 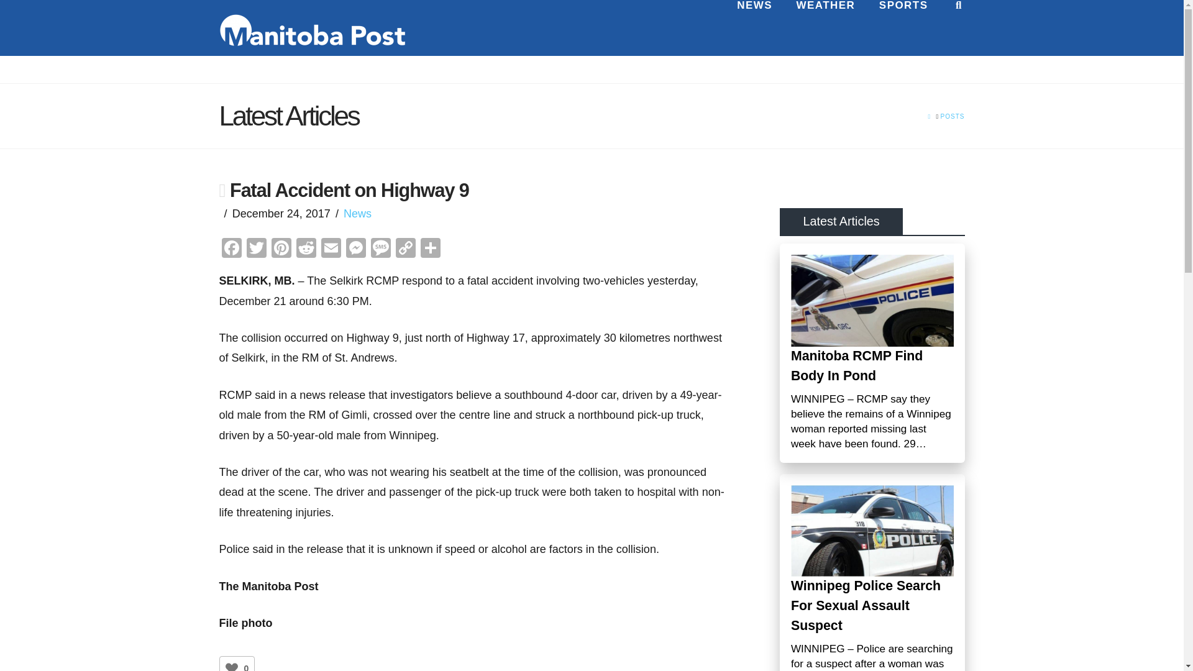 I want to click on POSTS, so click(x=953, y=117).